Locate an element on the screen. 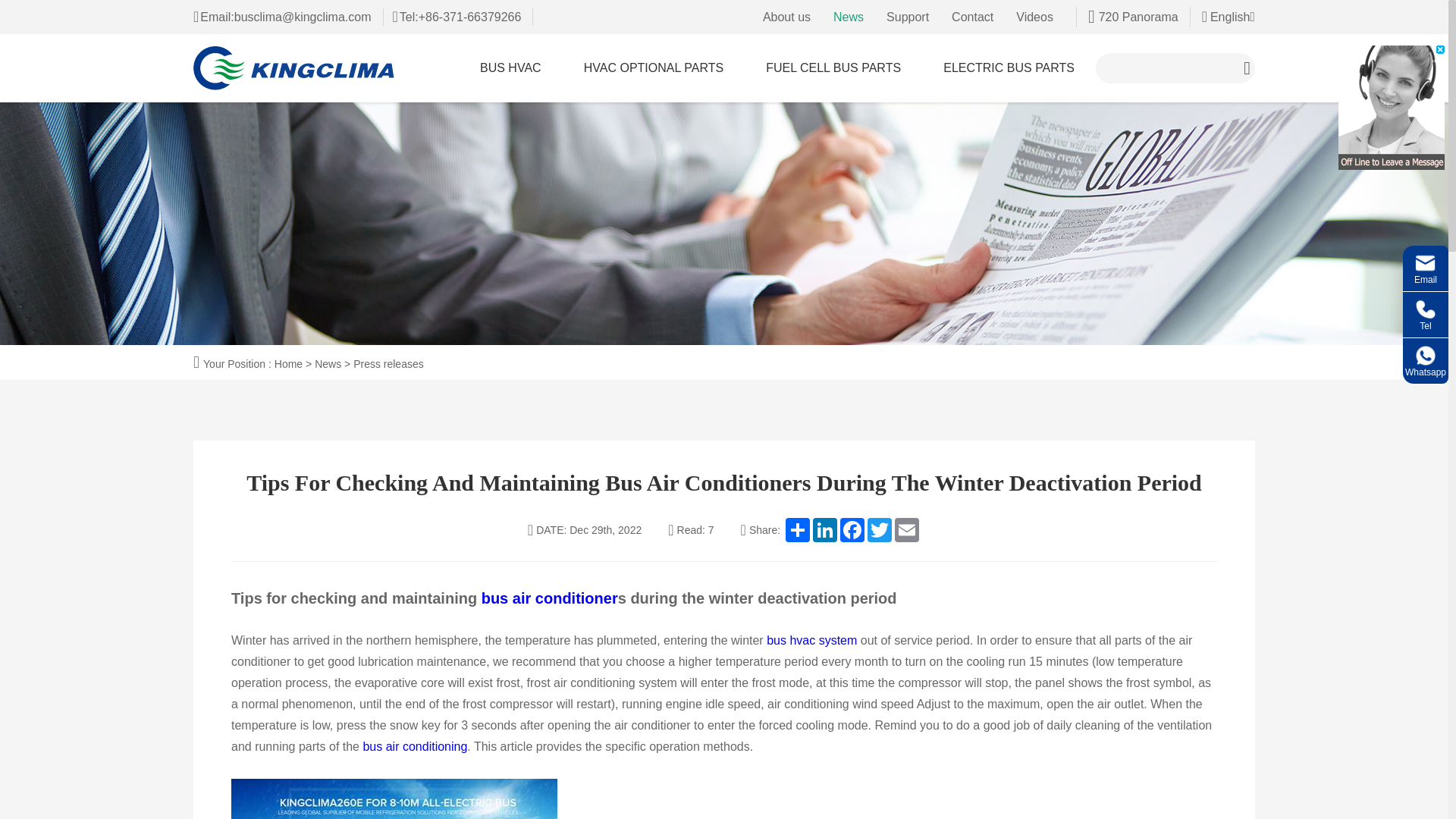  ELECTRIC BUS PARTS is located at coordinates (1009, 68).